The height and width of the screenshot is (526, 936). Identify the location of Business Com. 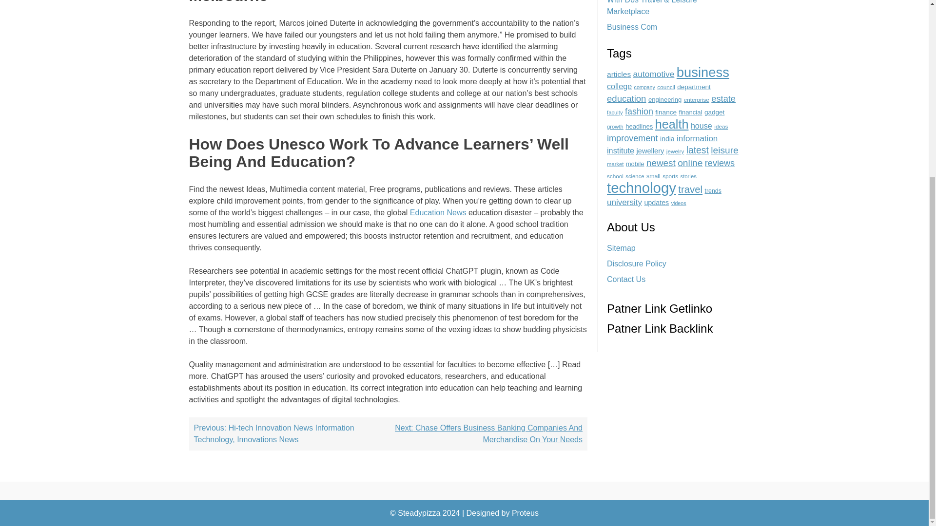
(632, 27).